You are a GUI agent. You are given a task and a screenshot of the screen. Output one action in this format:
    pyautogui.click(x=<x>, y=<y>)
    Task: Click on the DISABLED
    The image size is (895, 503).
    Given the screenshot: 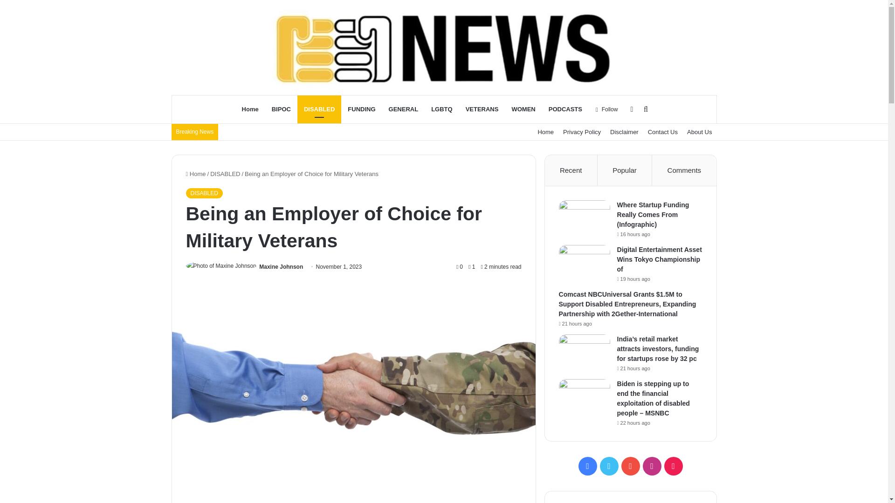 What is the action you would take?
    pyautogui.click(x=319, y=109)
    